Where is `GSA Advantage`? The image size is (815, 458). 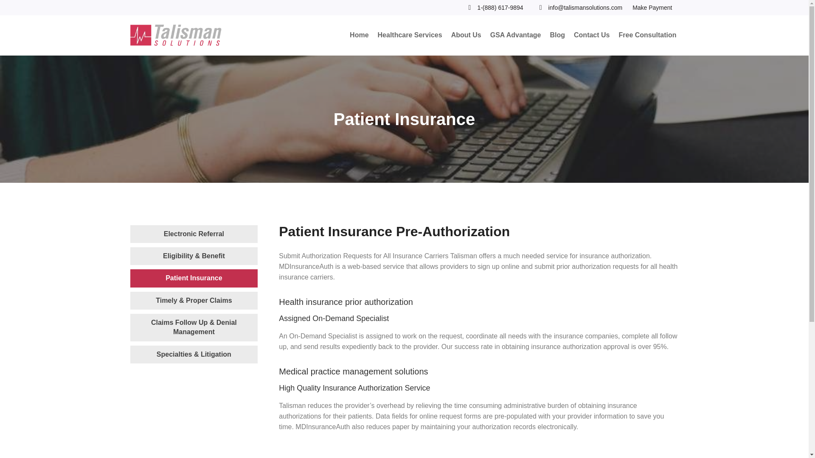 GSA Advantage is located at coordinates (516, 36).